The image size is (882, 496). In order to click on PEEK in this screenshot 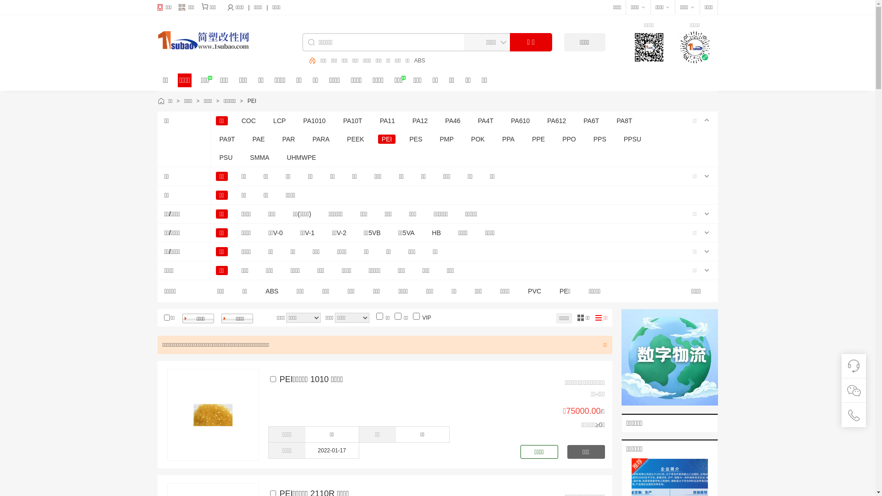, I will do `click(356, 139)`.